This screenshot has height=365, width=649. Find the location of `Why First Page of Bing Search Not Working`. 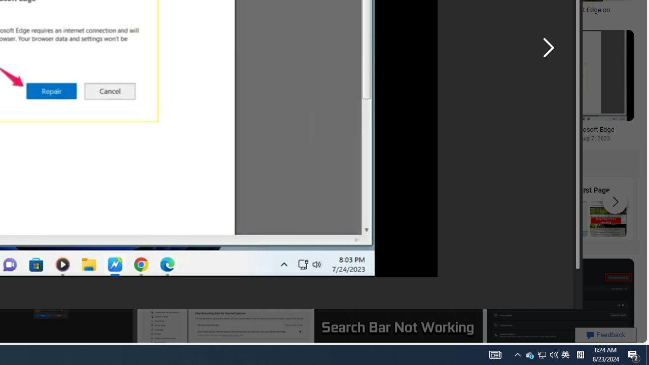

Why First Page of Bing Search Not Working is located at coordinates (589, 218).